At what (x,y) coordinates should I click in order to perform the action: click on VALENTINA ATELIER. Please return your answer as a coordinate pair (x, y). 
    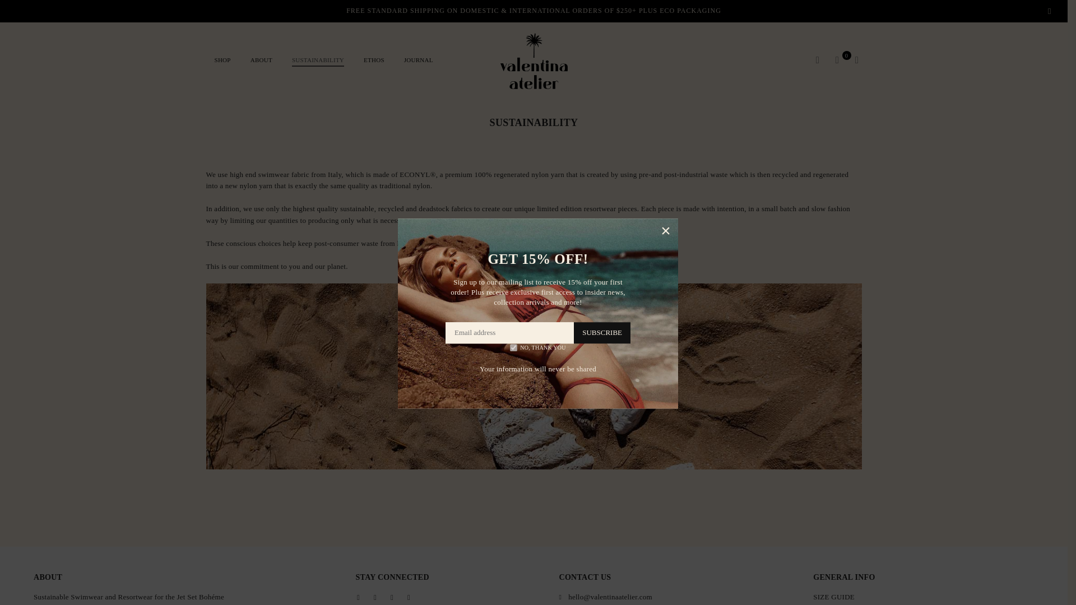
    Looking at the image, I should click on (534, 61).